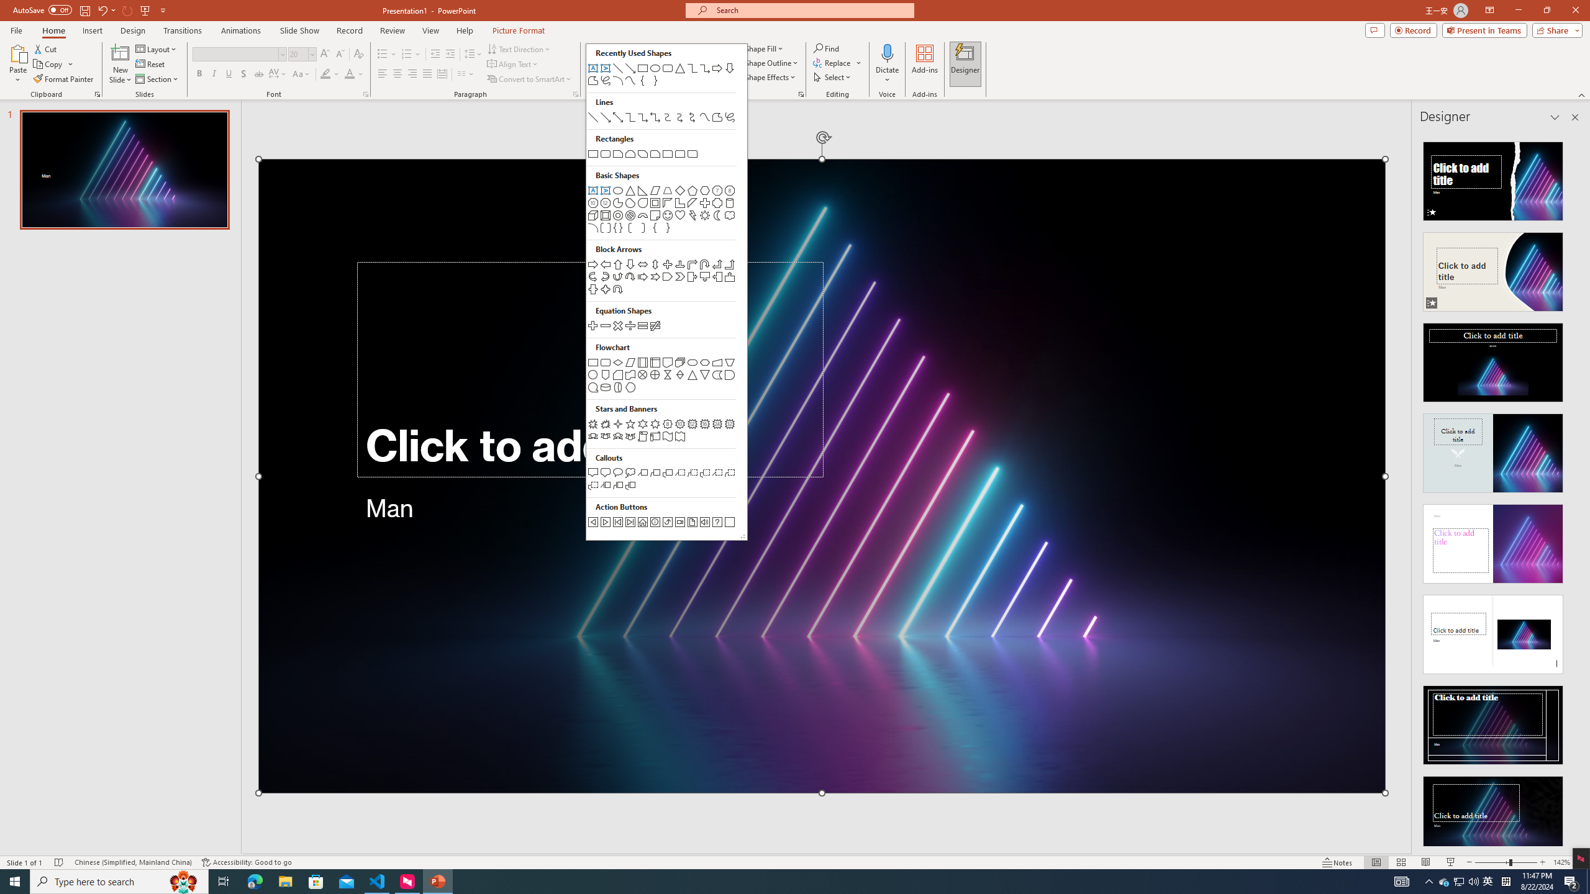 The height and width of the screenshot is (894, 1590). I want to click on Task Pane Options, so click(1555, 117).